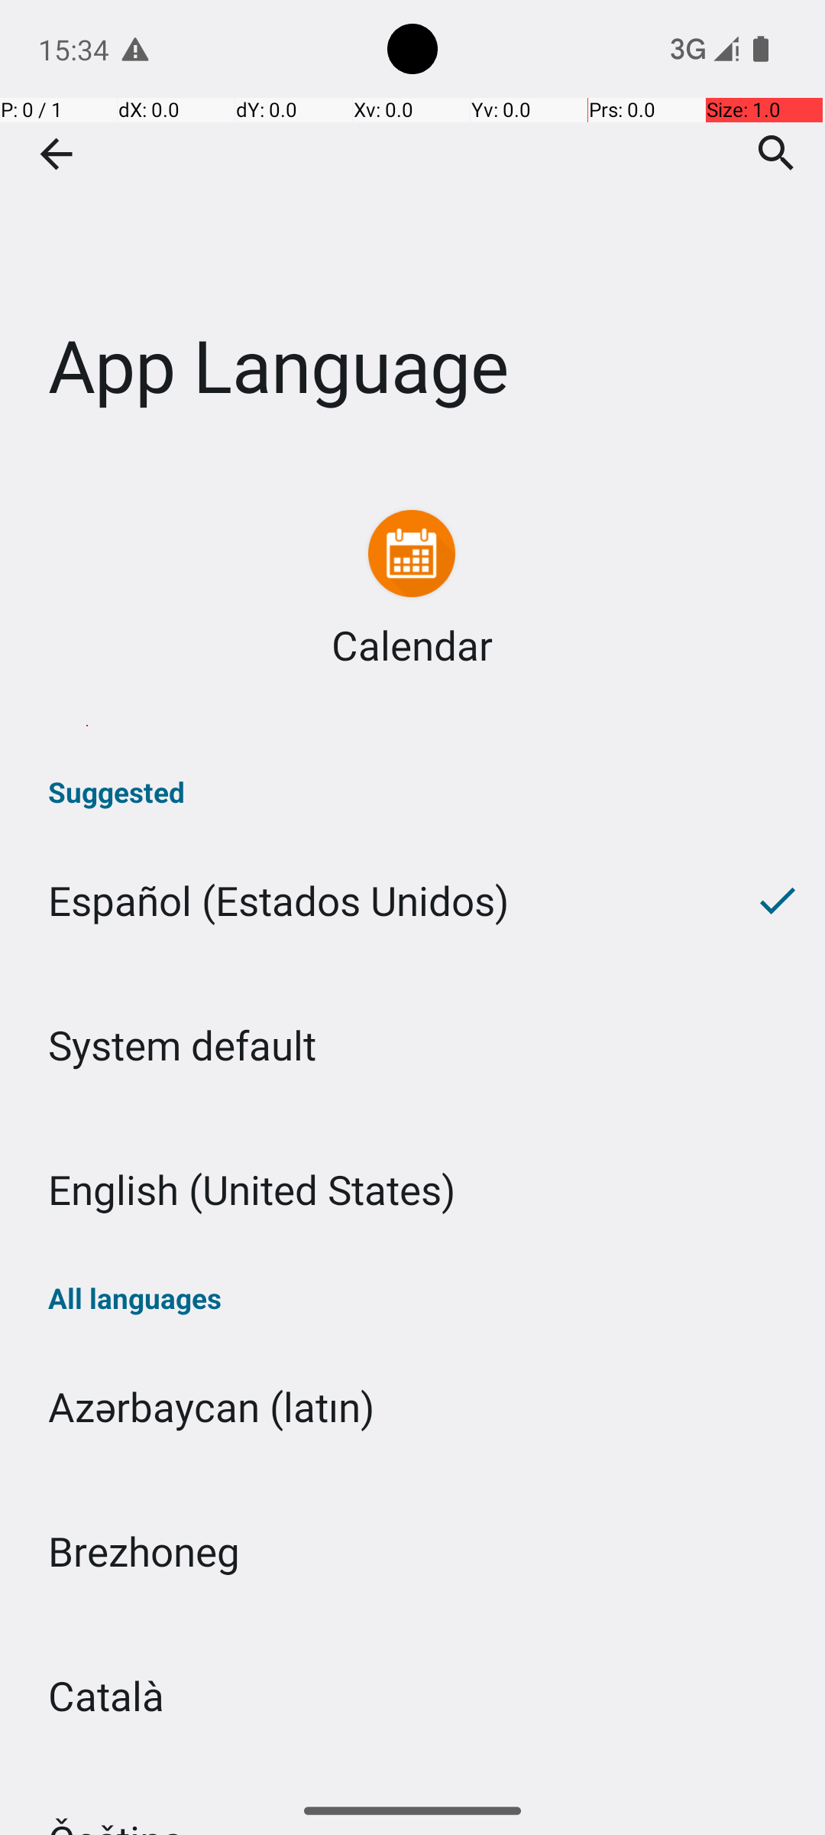  I want to click on Čeština, so click(412, 1777).